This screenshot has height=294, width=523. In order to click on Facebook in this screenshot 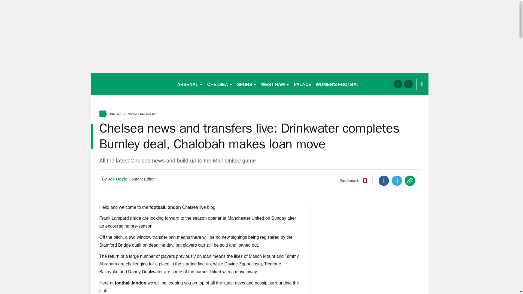, I will do `click(384, 180)`.